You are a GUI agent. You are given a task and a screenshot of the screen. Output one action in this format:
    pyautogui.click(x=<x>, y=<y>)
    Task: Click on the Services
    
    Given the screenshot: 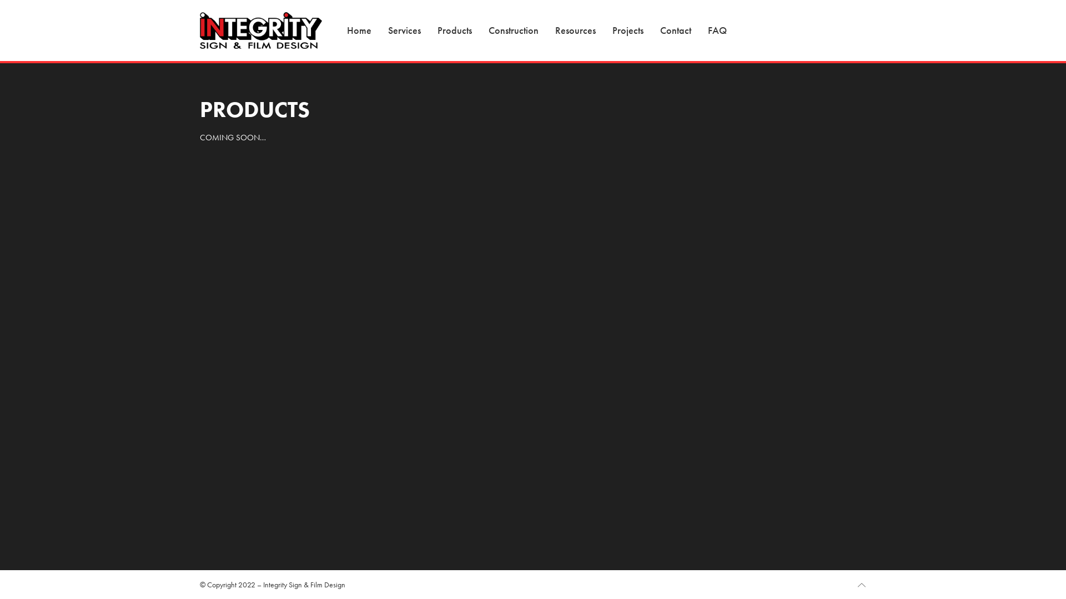 What is the action you would take?
    pyautogui.click(x=404, y=31)
    